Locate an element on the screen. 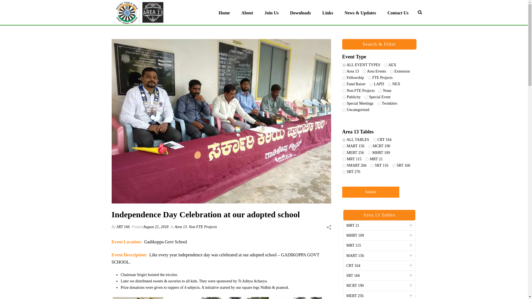 Image resolution: width=532 pixels, height=299 pixels. Independence Day Celebration at our adopted school is located at coordinates (217, 298).